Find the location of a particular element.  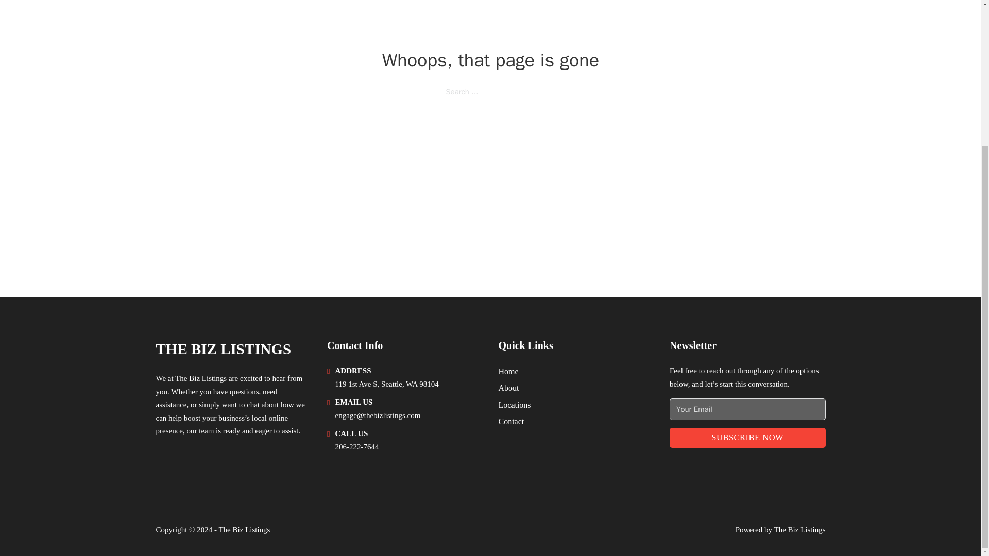

THE BIZ LISTINGS is located at coordinates (223, 349).